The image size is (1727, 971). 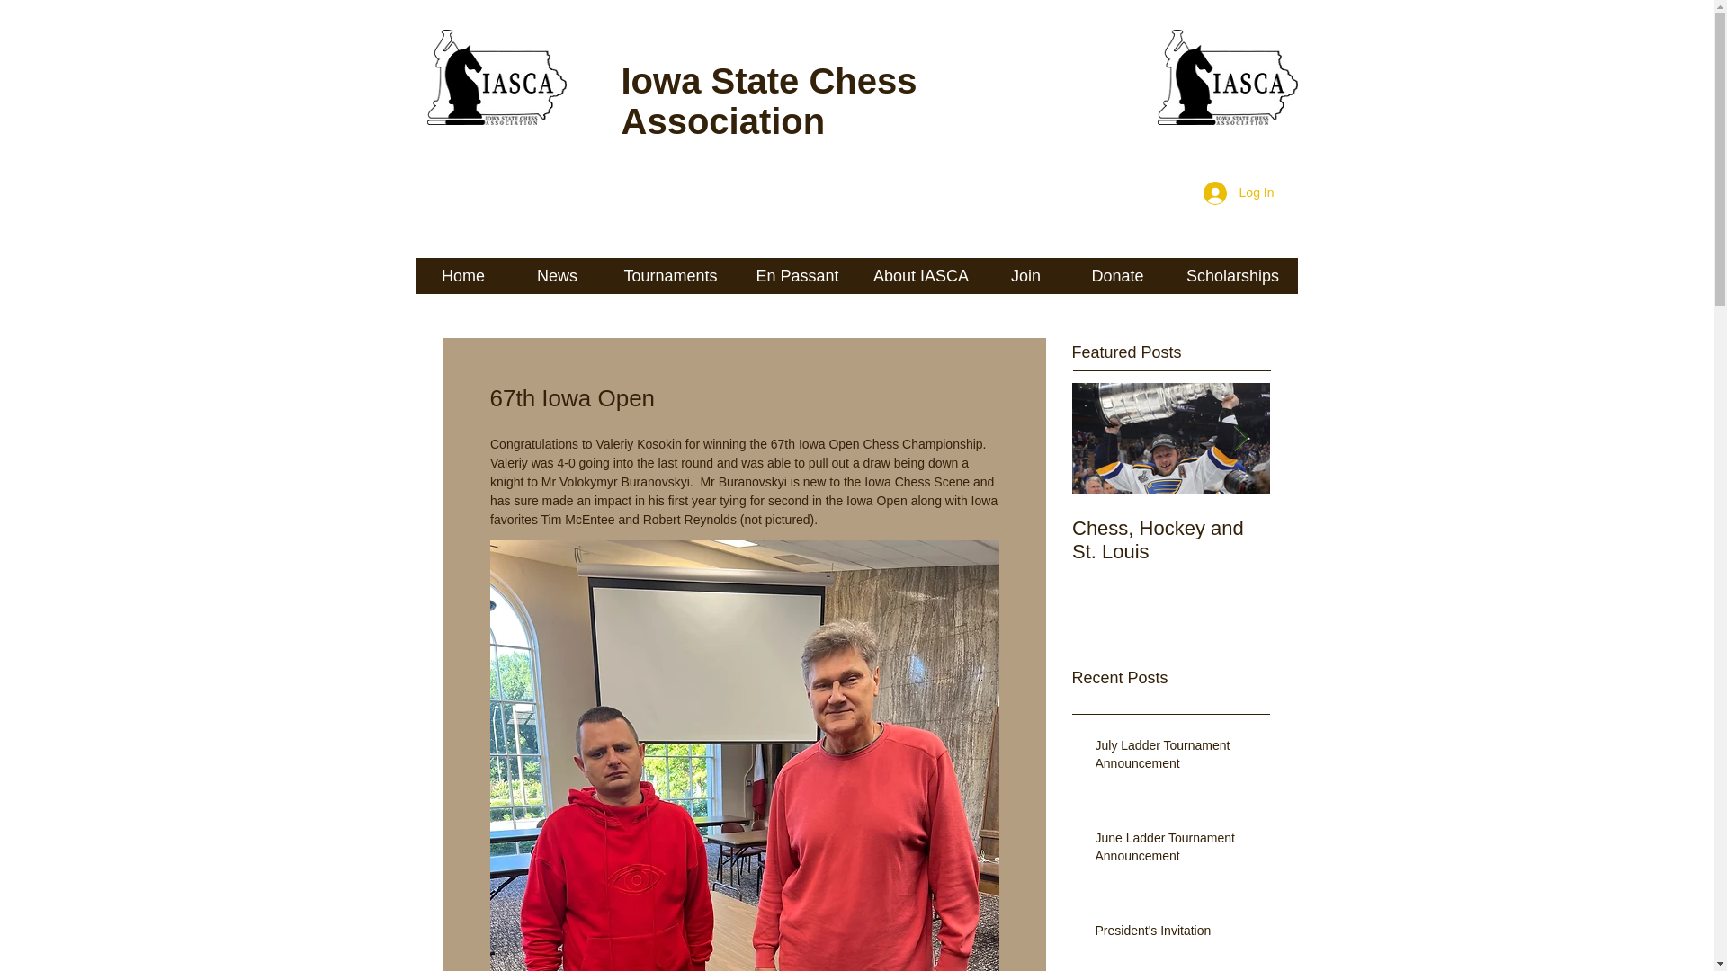 I want to click on June Ladder Tournament Announcement, so click(x=1177, y=851).